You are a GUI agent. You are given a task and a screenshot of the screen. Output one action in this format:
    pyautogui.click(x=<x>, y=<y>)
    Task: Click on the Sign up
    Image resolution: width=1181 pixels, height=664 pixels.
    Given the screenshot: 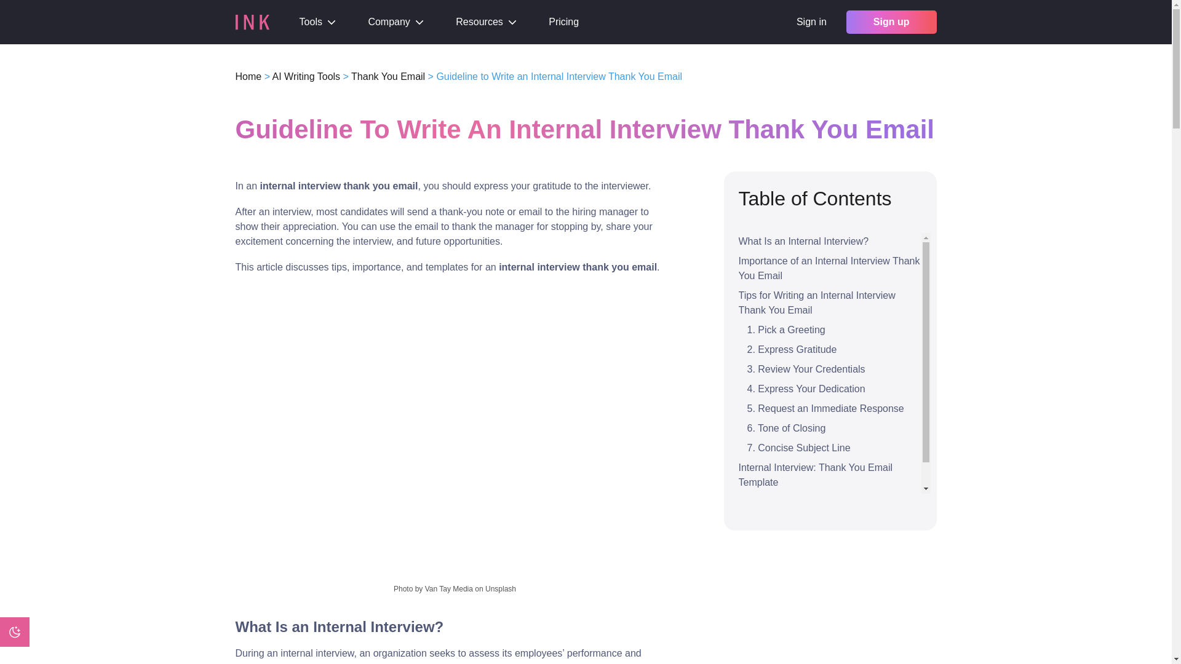 What is the action you would take?
    pyautogui.click(x=891, y=22)
    